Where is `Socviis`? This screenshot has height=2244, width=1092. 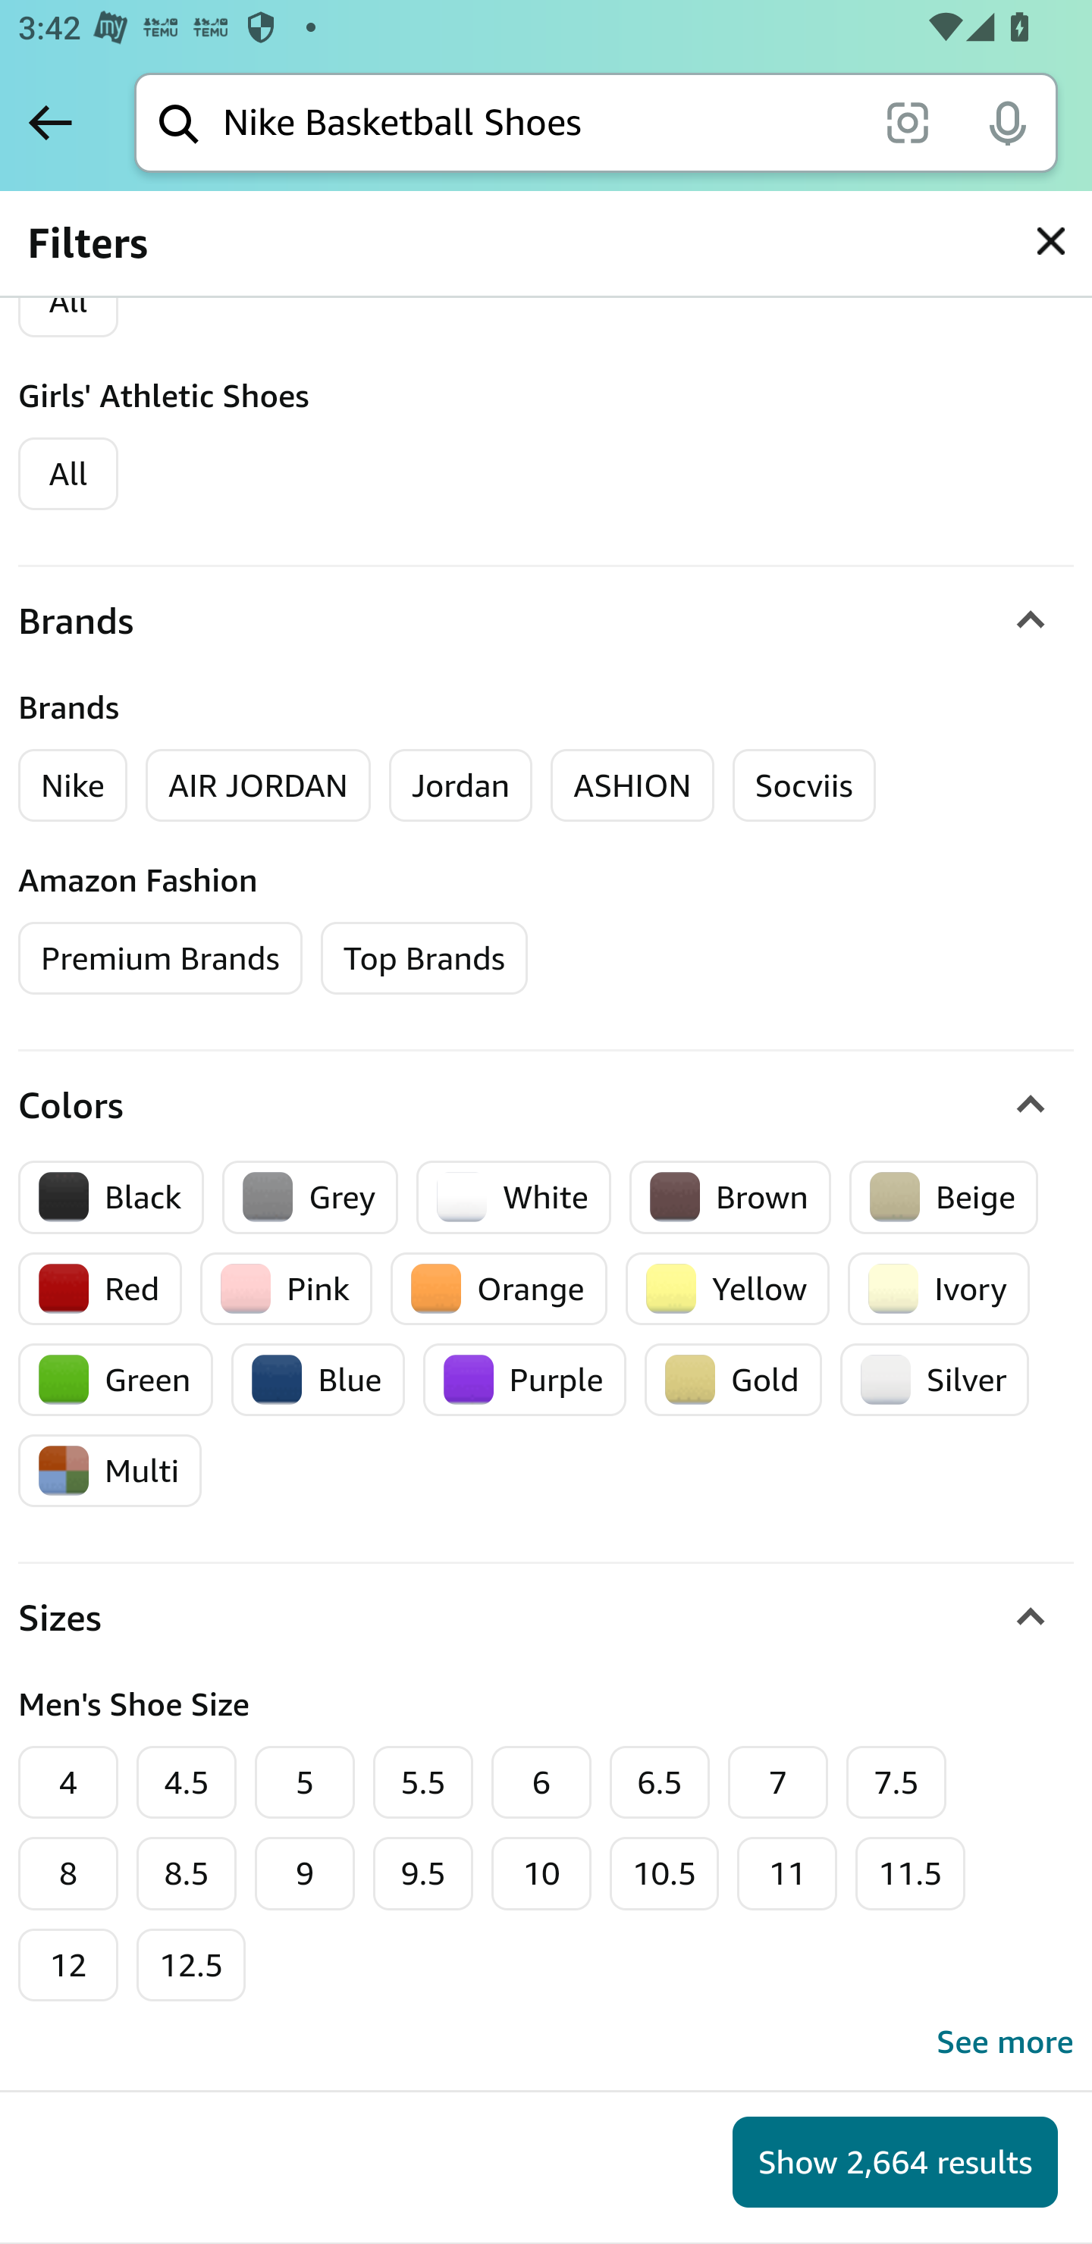
Socviis is located at coordinates (802, 785).